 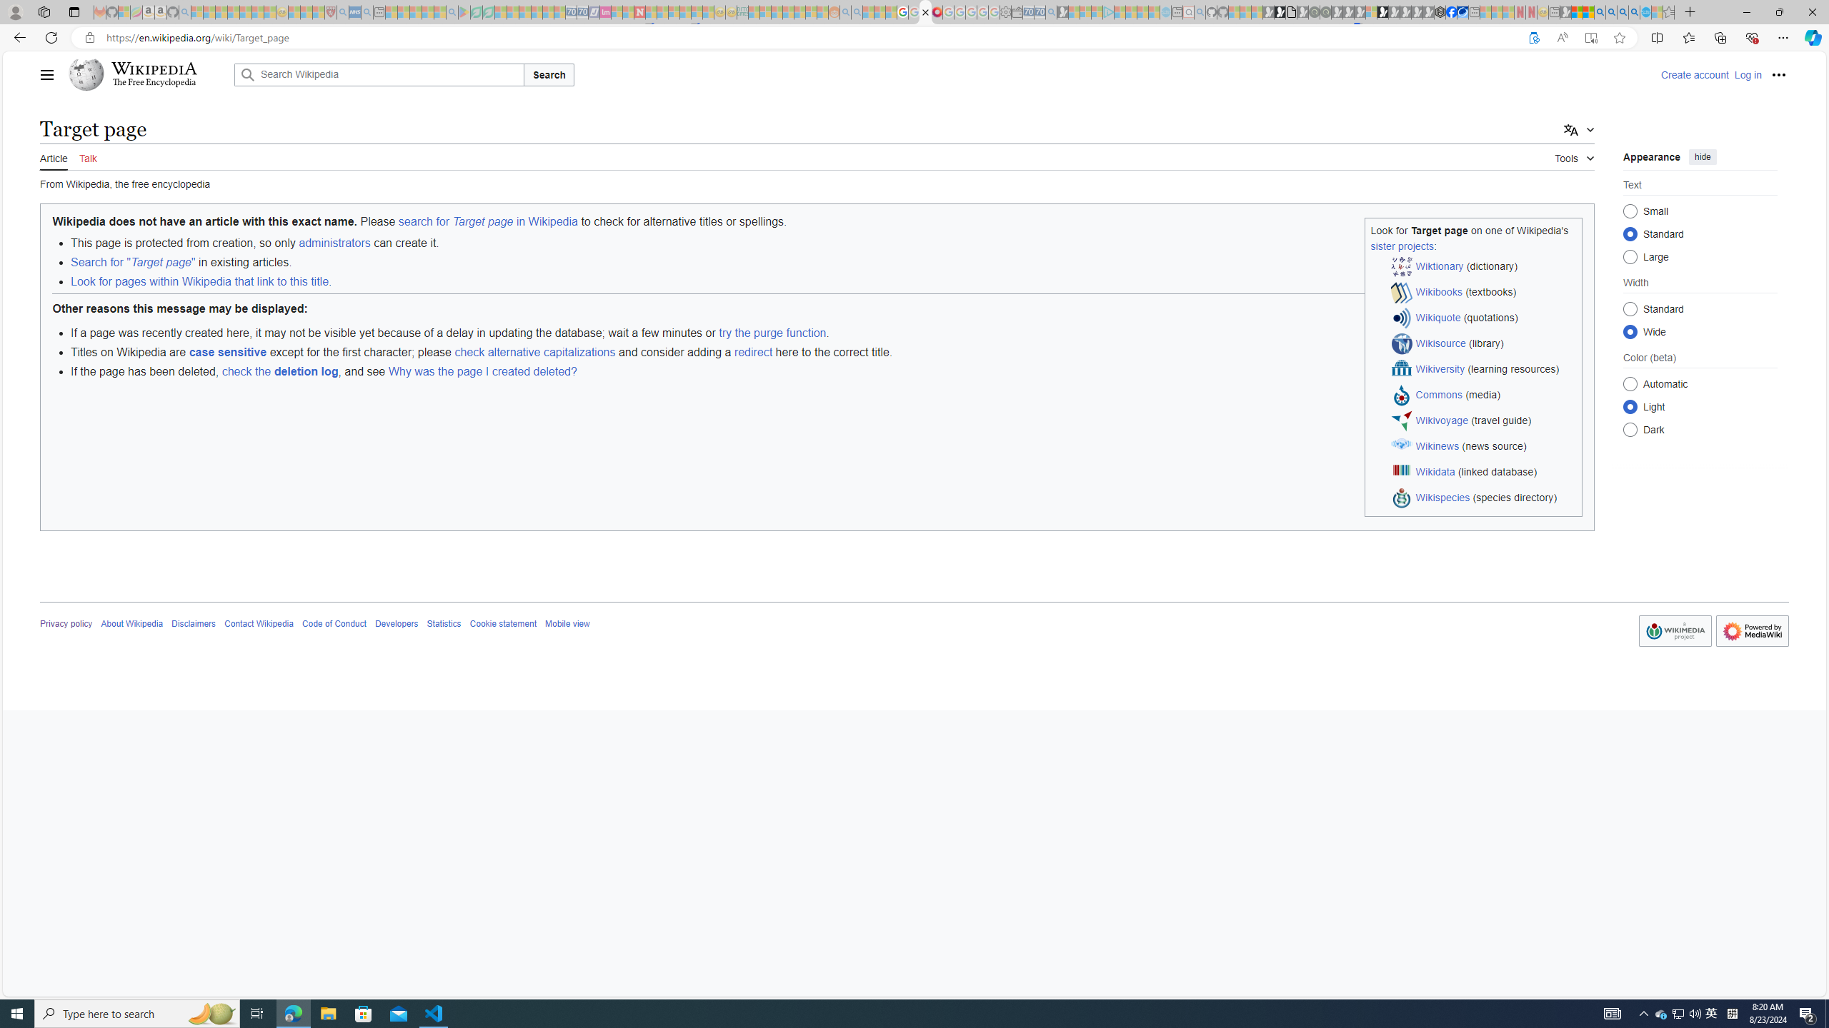 What do you see at coordinates (937, 12) in the screenshot?
I see `MediaWiki` at bounding box center [937, 12].